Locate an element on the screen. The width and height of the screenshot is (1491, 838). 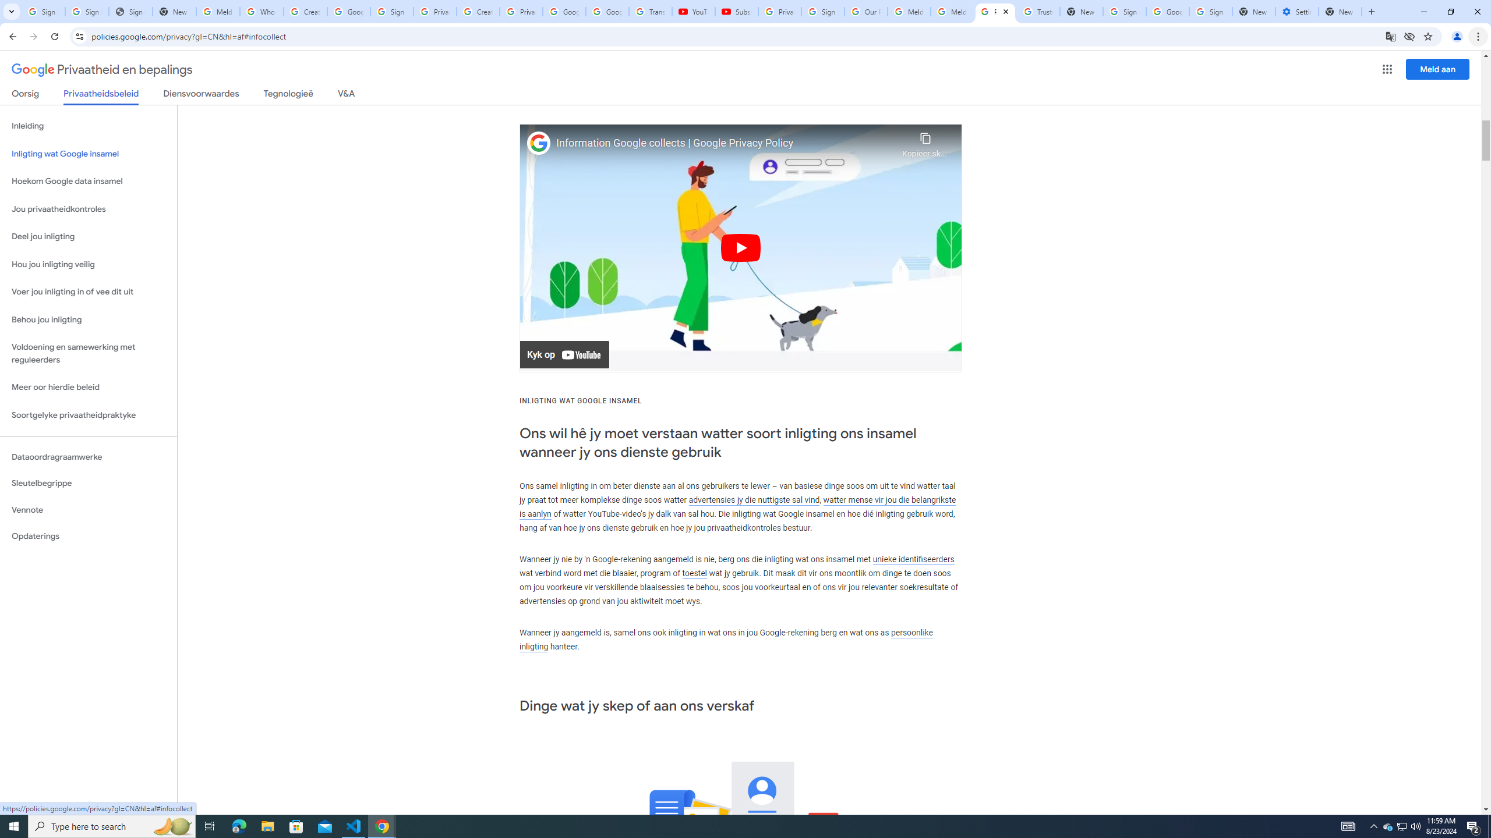
Kopieer skakel is located at coordinates (925, 142).